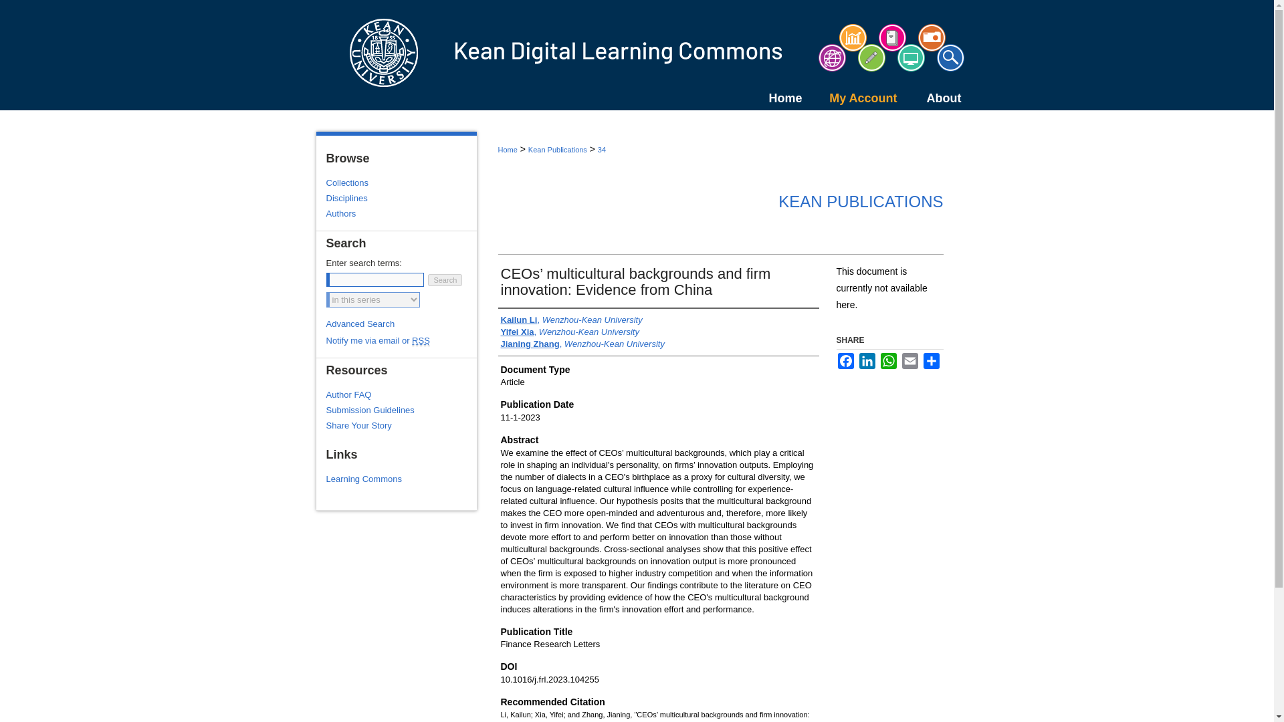  What do you see at coordinates (772, 98) in the screenshot?
I see `Home` at bounding box center [772, 98].